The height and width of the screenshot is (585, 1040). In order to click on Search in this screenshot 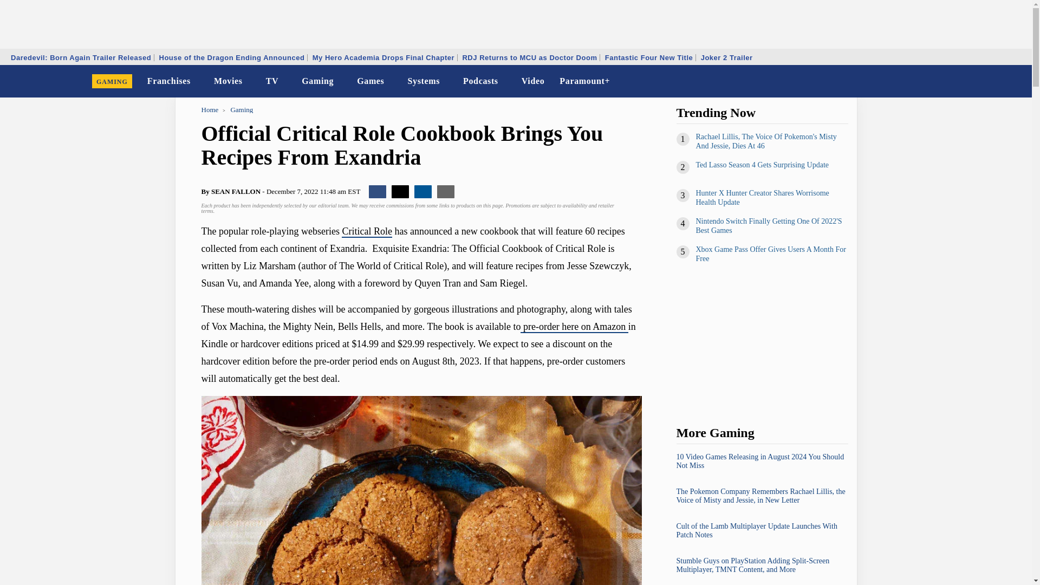, I will do `click(1016, 81)`.